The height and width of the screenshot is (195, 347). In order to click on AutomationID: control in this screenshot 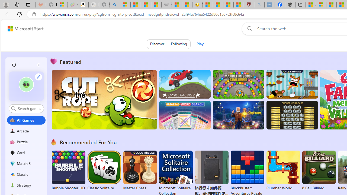, I will do `click(29, 108)`.